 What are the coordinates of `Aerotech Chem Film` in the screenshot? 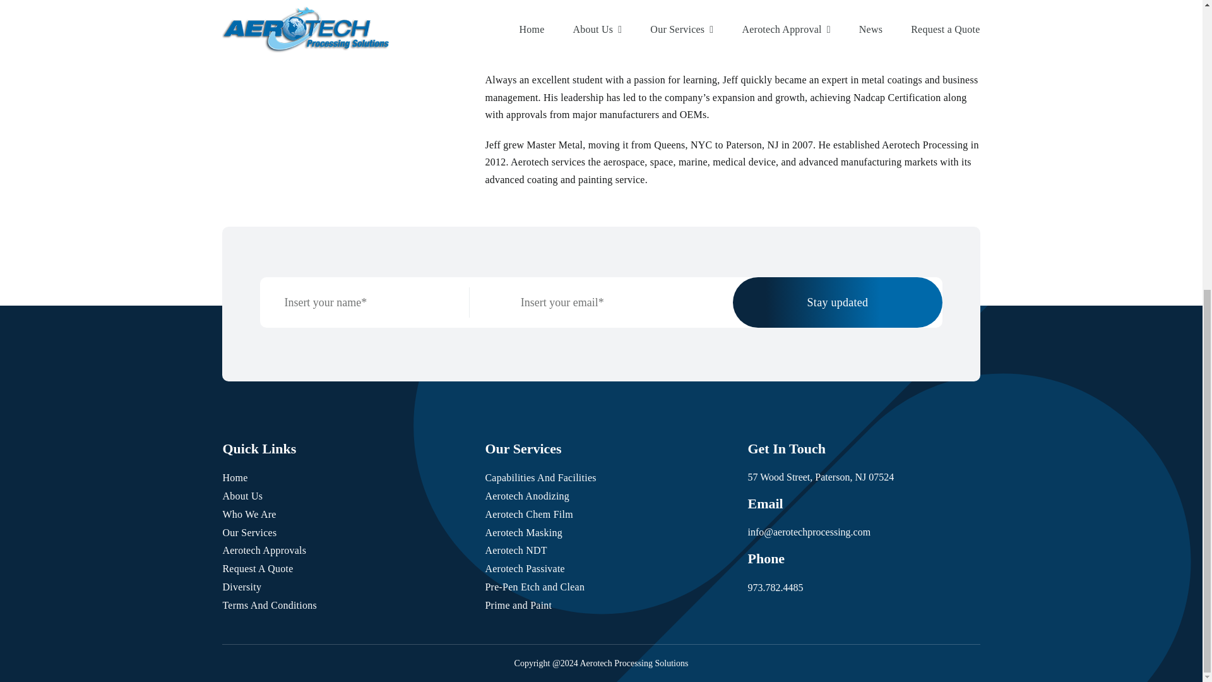 It's located at (528, 514).